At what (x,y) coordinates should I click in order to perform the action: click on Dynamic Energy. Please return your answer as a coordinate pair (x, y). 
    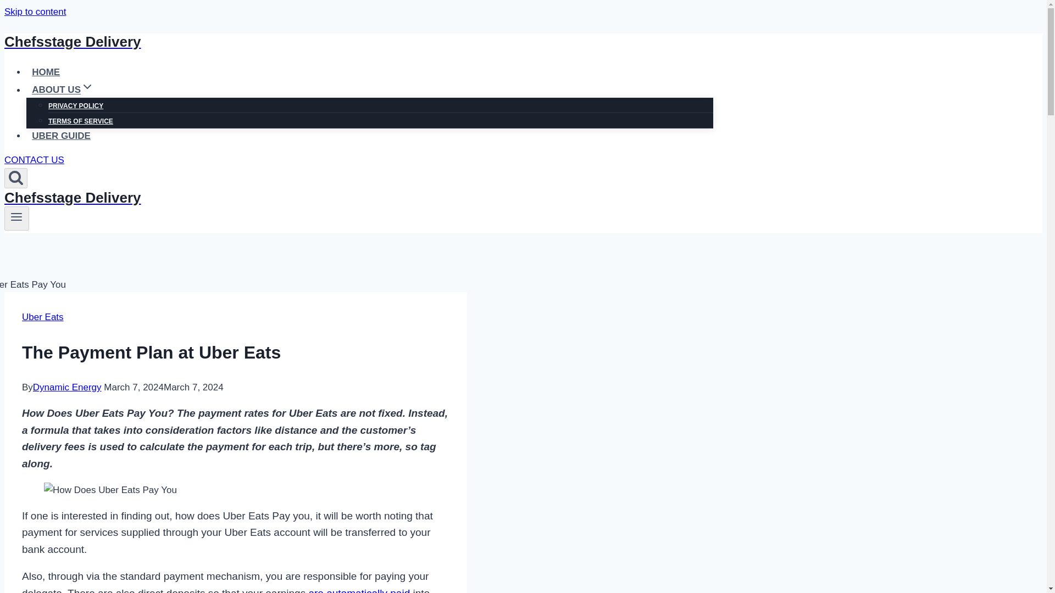
    Looking at the image, I should click on (67, 387).